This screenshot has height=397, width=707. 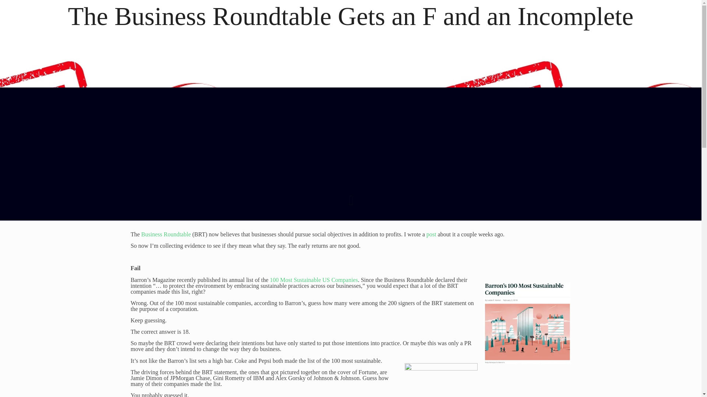 I want to click on Instagram, so click(x=365, y=387).